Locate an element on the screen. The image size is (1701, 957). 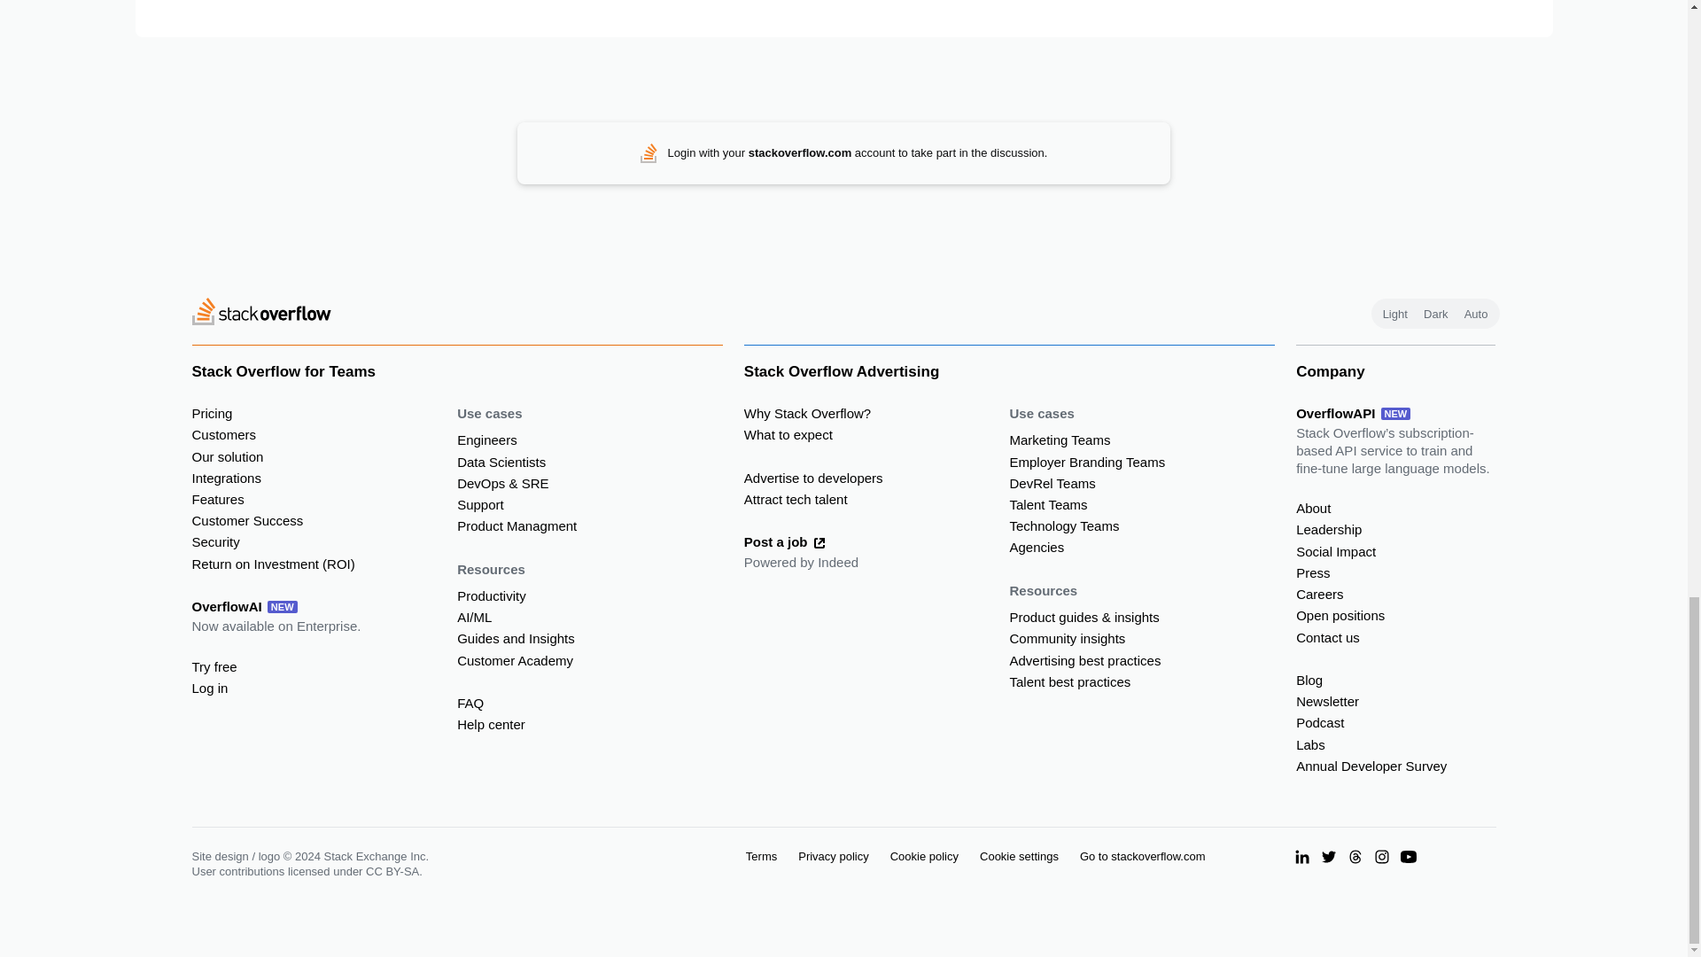
Instagram is located at coordinates (1382, 856).